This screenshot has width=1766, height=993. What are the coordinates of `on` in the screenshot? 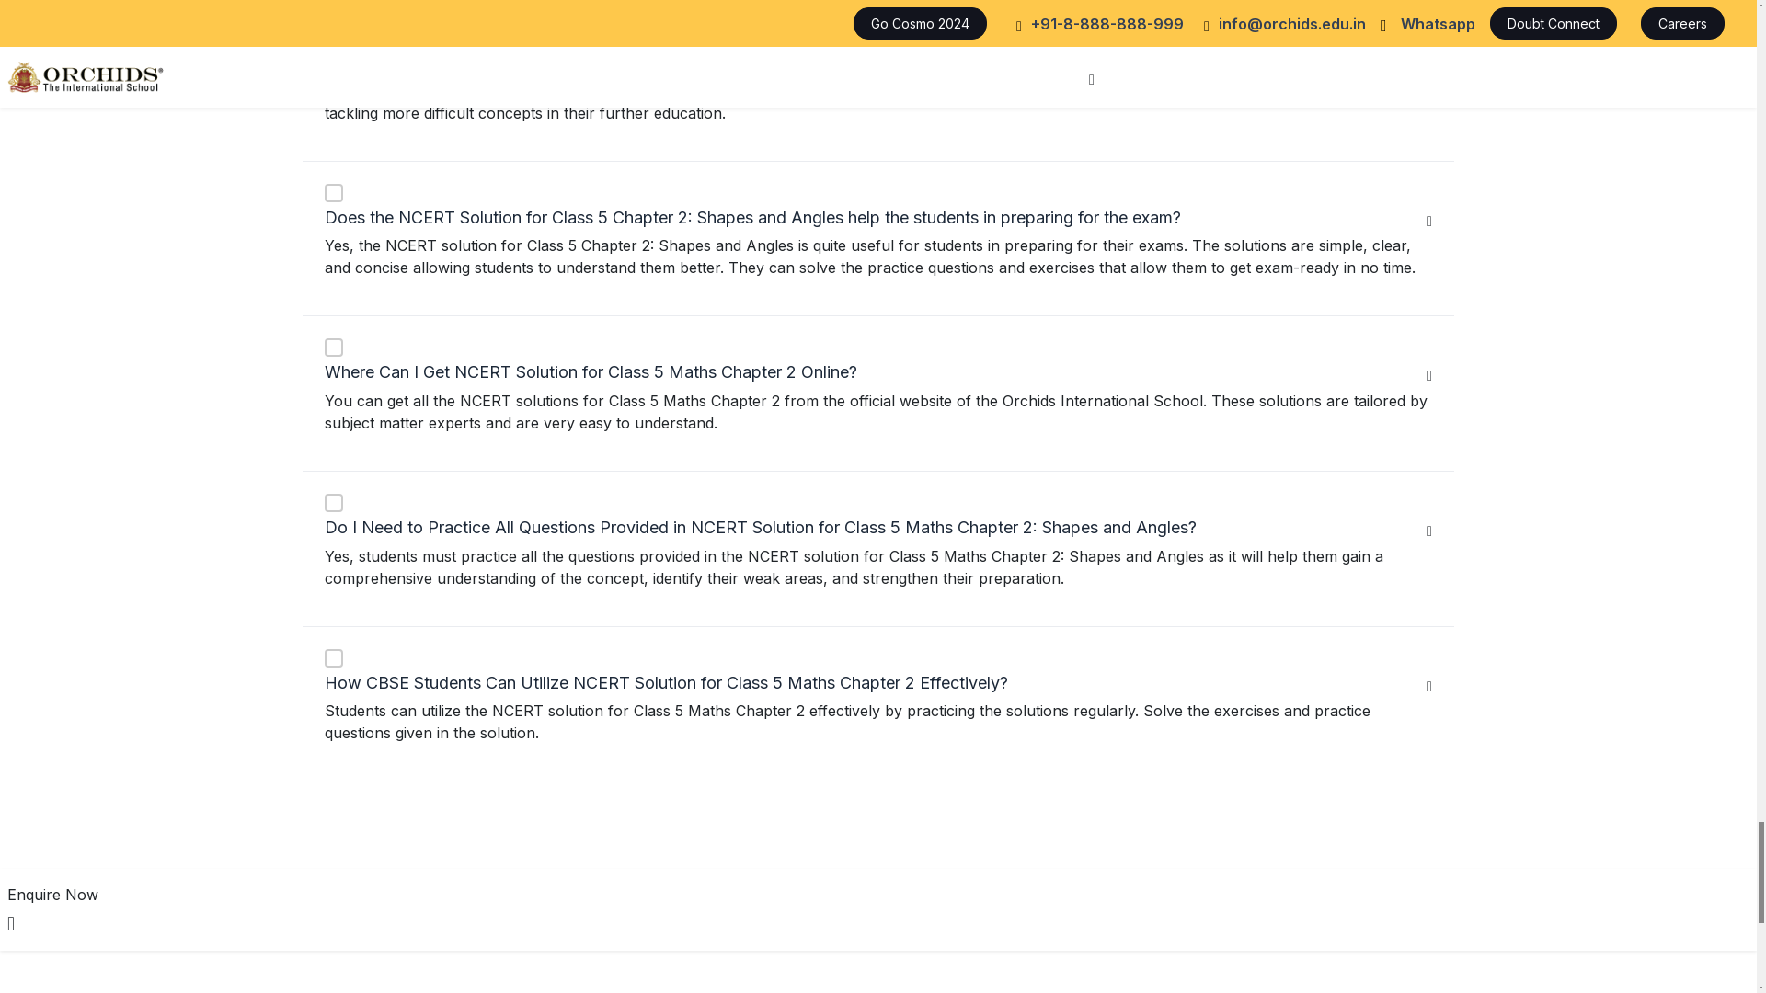 It's located at (333, 348).